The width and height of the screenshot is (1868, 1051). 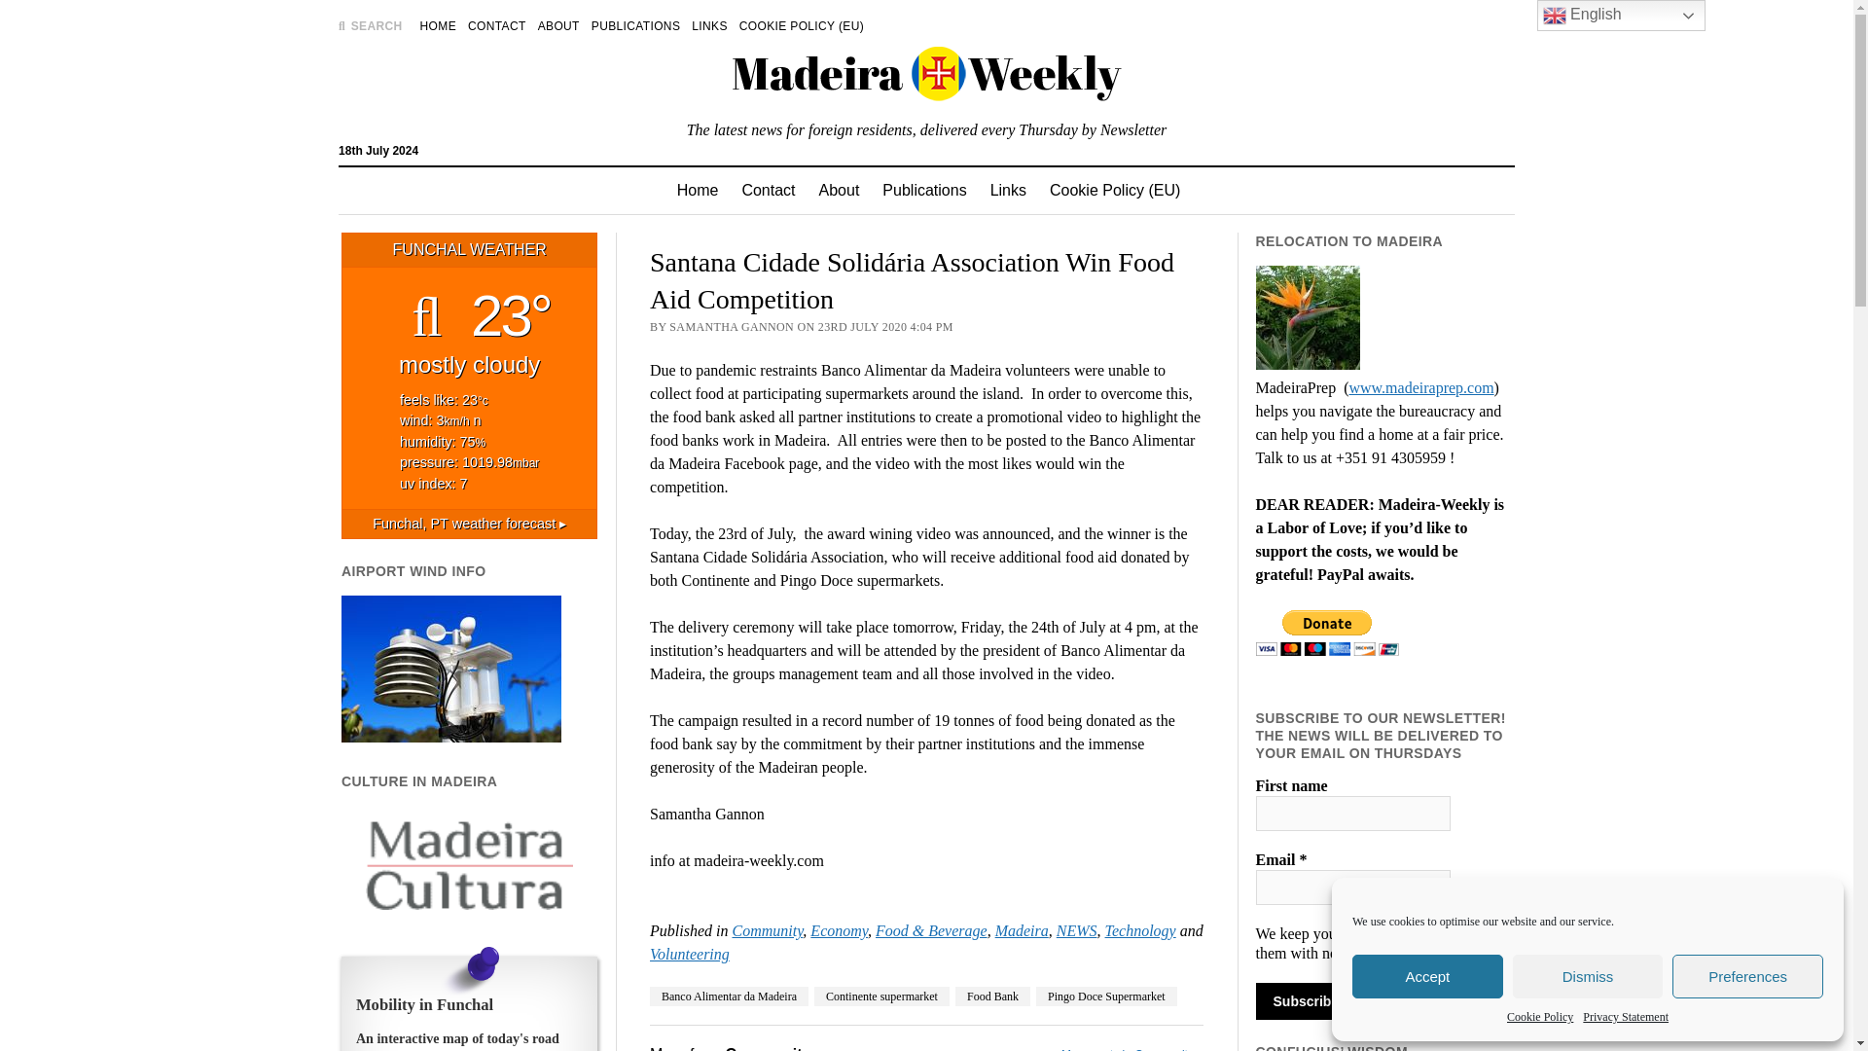 I want to click on NEWS, so click(x=1077, y=930).